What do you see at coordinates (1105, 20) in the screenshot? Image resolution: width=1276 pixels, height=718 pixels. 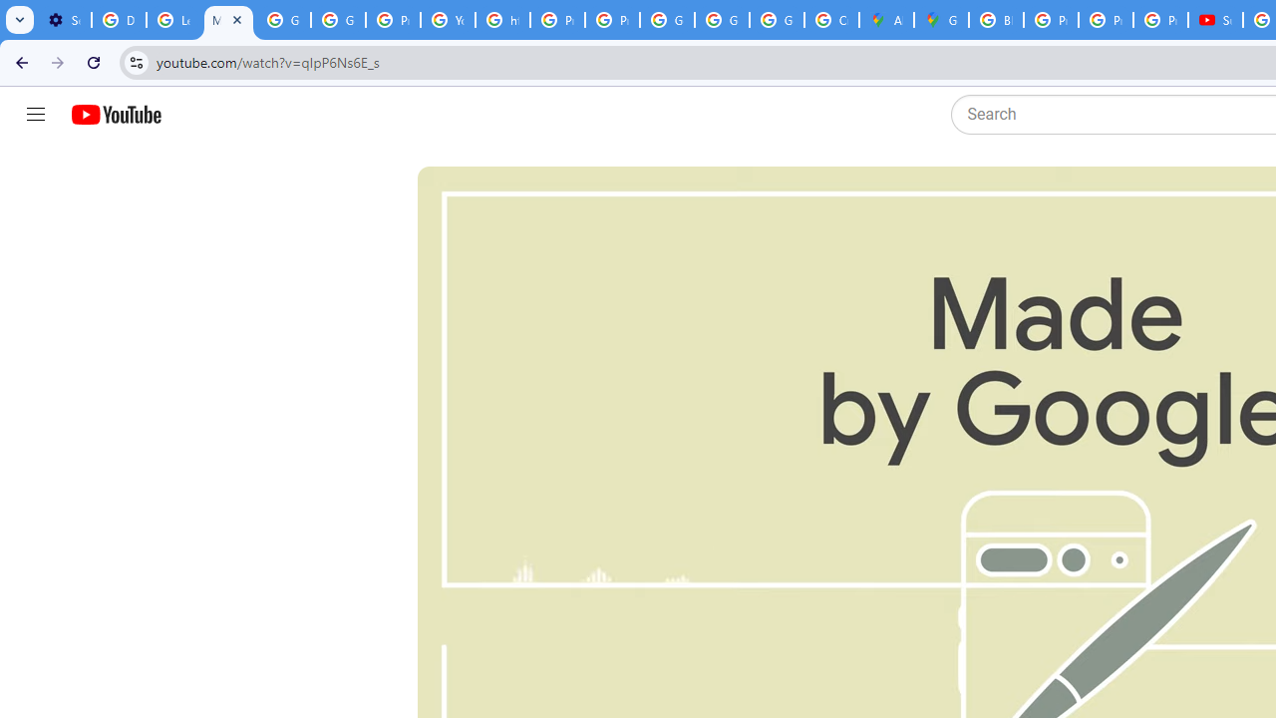 I see `Privacy Help Center - Policies Help` at bounding box center [1105, 20].